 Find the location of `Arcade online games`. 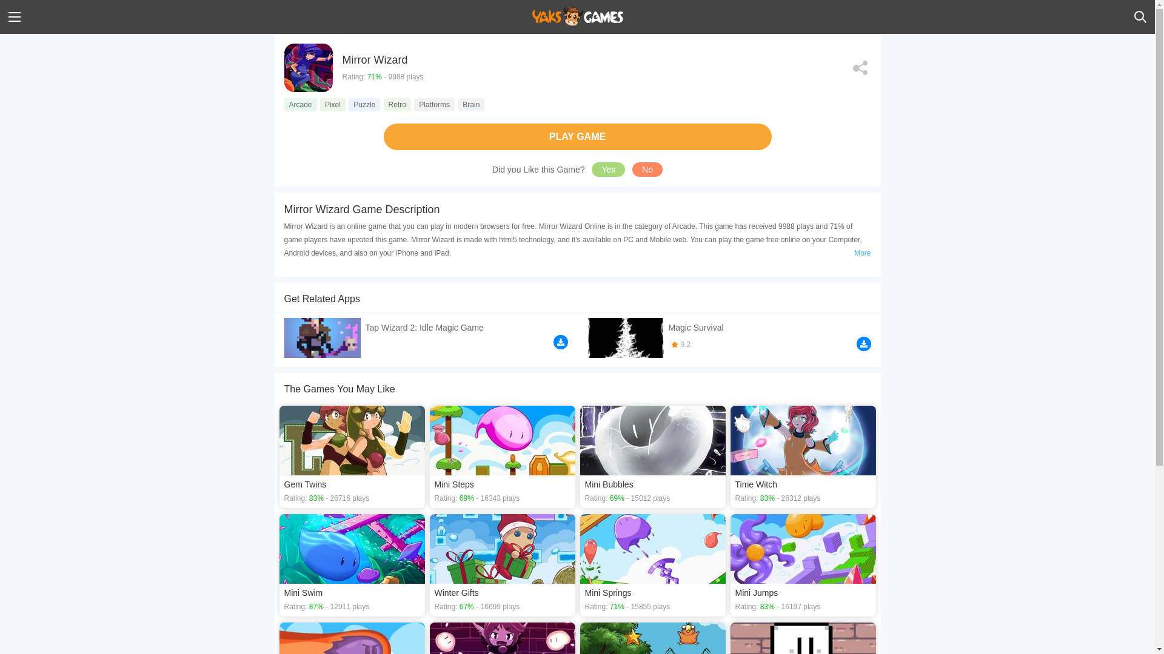

Arcade online games is located at coordinates (300, 104).